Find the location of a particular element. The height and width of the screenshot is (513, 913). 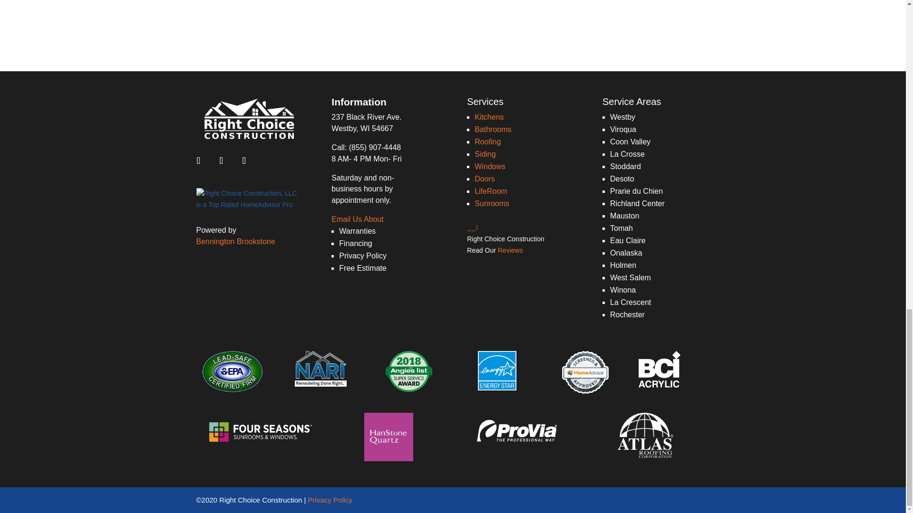

LifeRoom is located at coordinates (491, 191).